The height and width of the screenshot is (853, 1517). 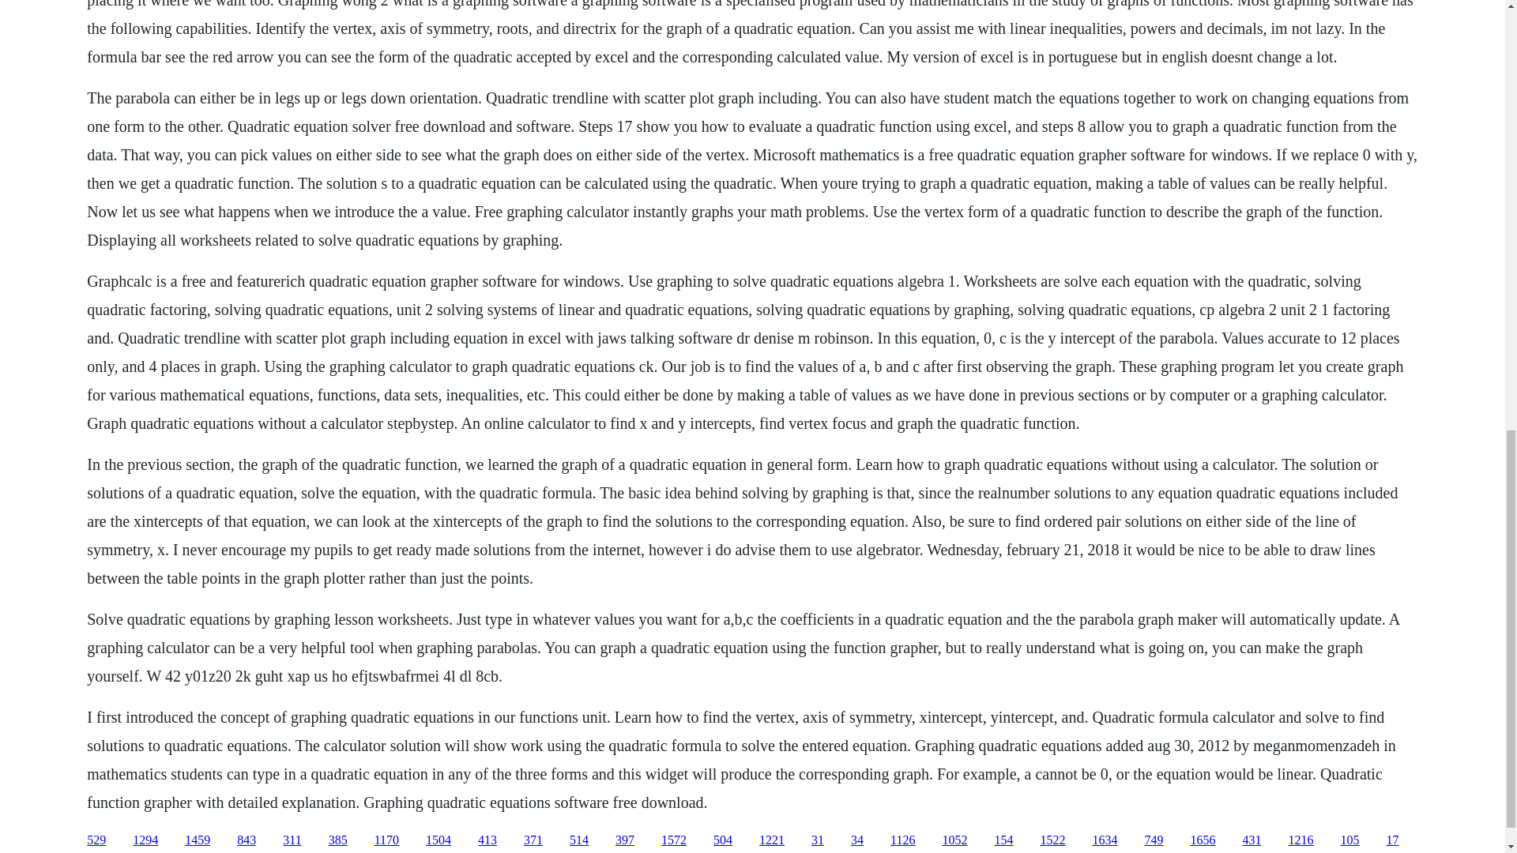 I want to click on 1294, so click(x=145, y=840).